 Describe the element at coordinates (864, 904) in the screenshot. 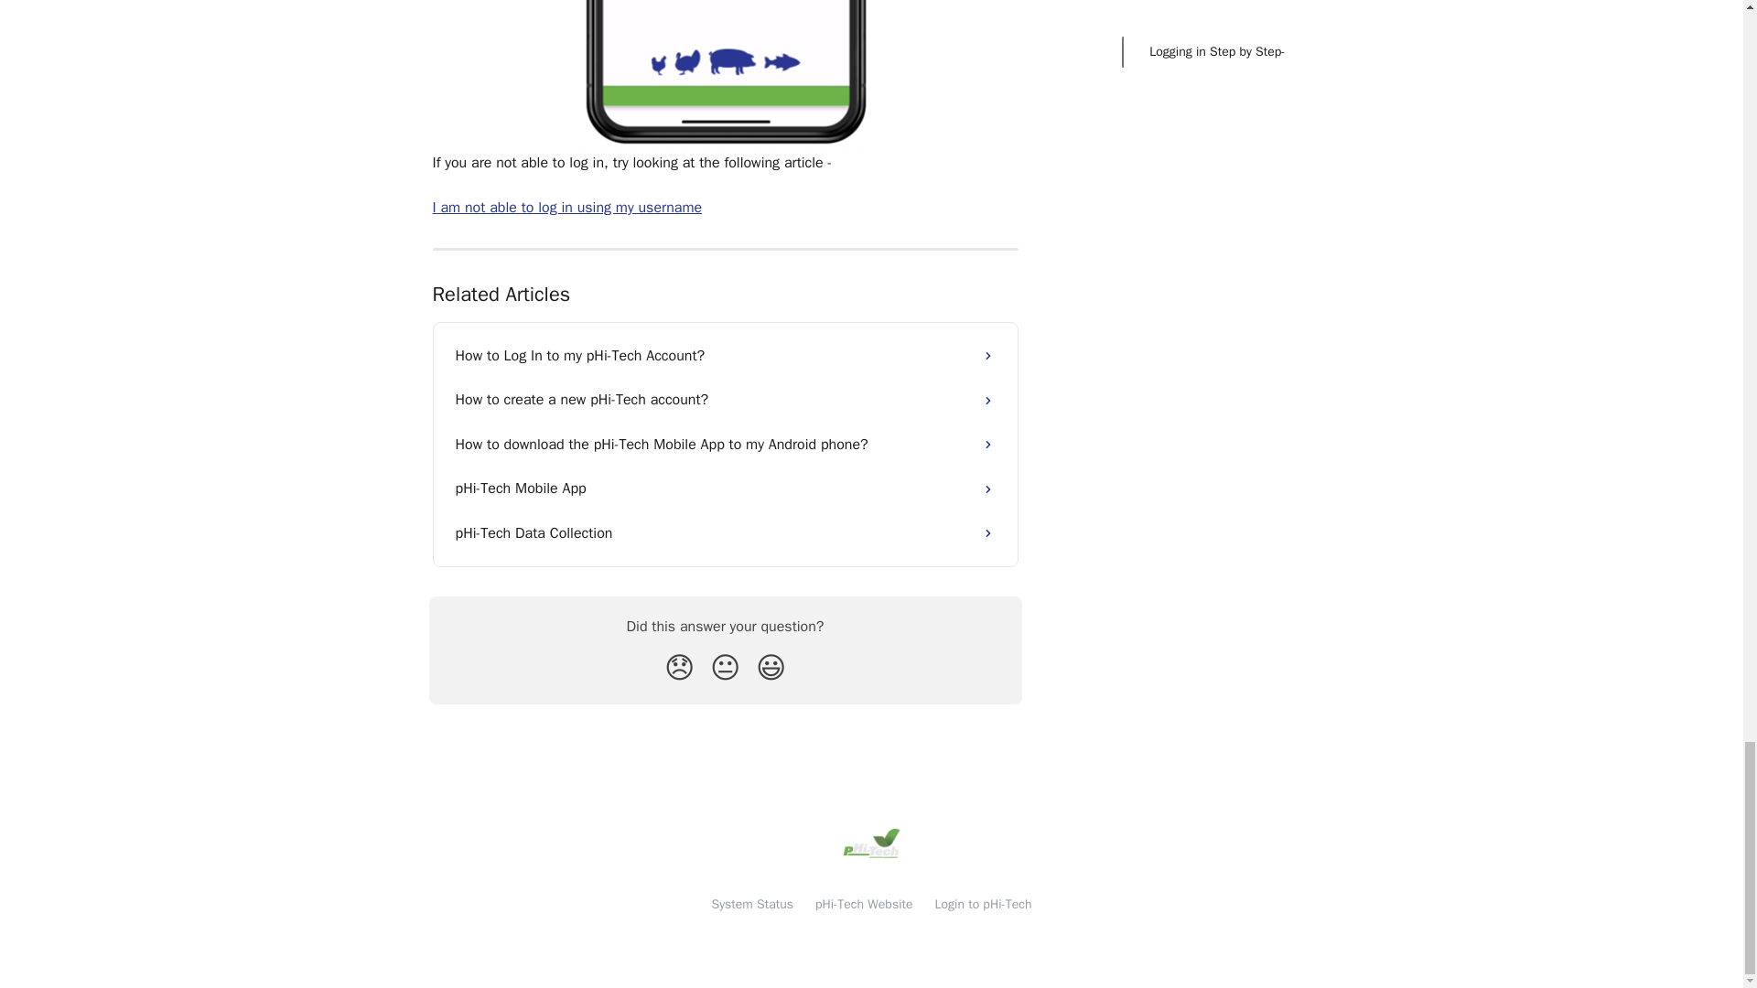

I see `pHi-Tech Website` at that location.